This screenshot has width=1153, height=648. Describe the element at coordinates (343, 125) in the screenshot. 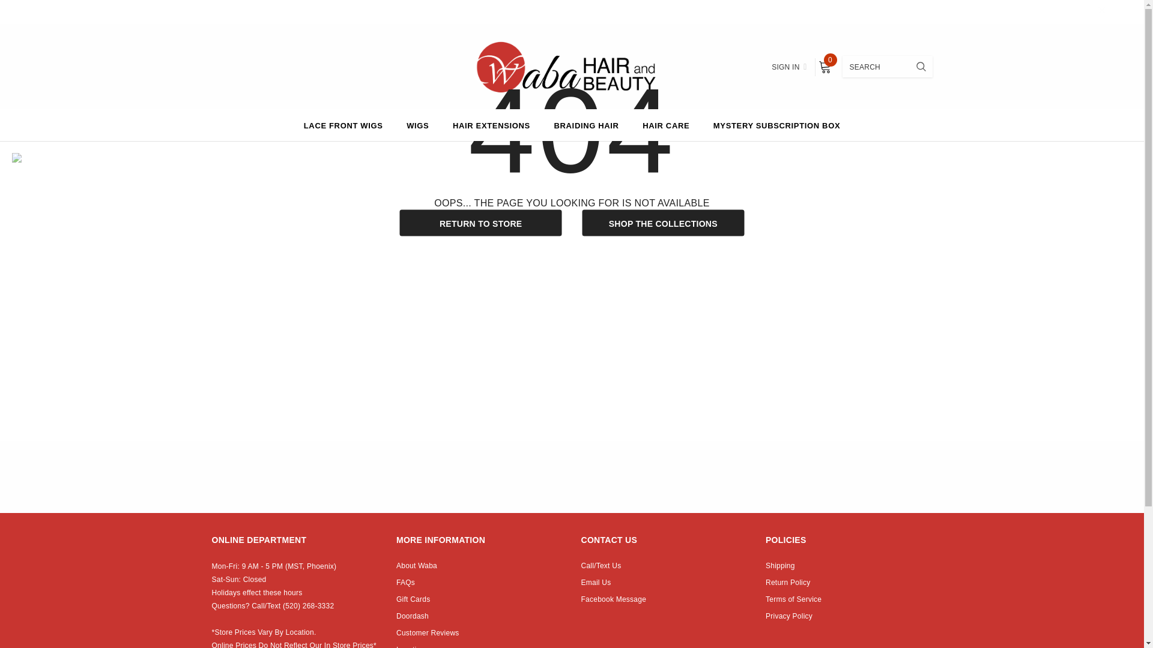

I see `LACE FRONT WIGS` at that location.